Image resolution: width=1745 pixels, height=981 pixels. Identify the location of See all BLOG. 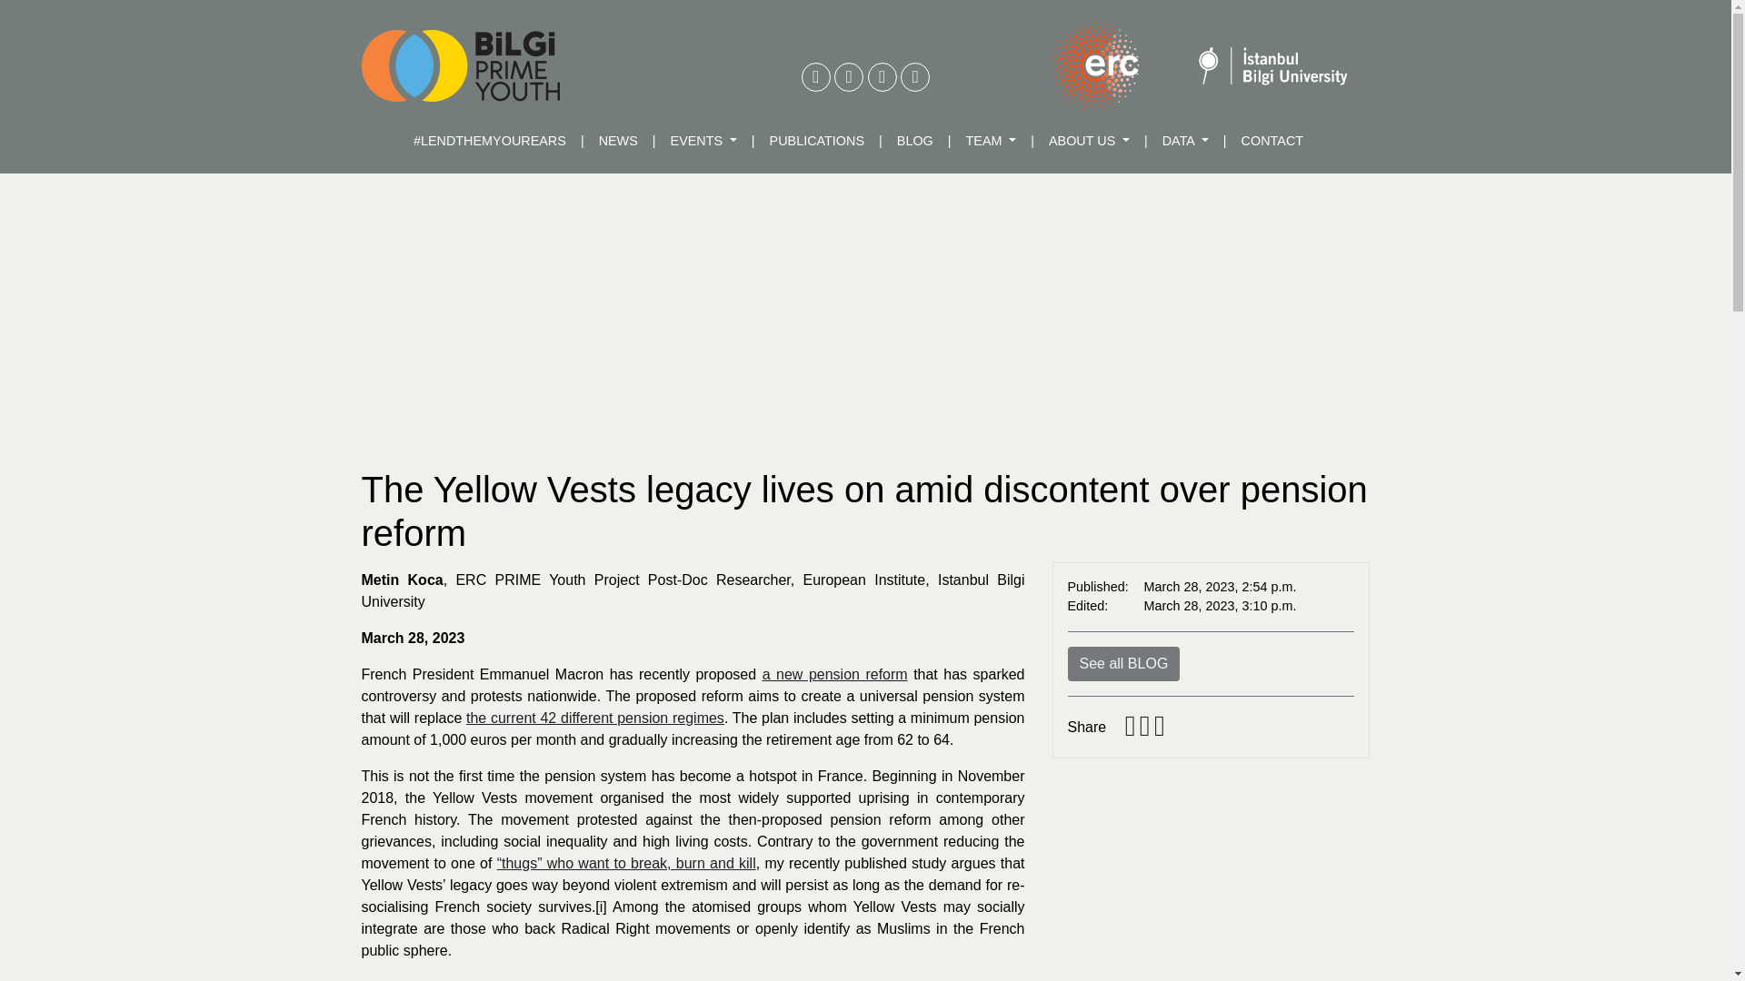
(1122, 662).